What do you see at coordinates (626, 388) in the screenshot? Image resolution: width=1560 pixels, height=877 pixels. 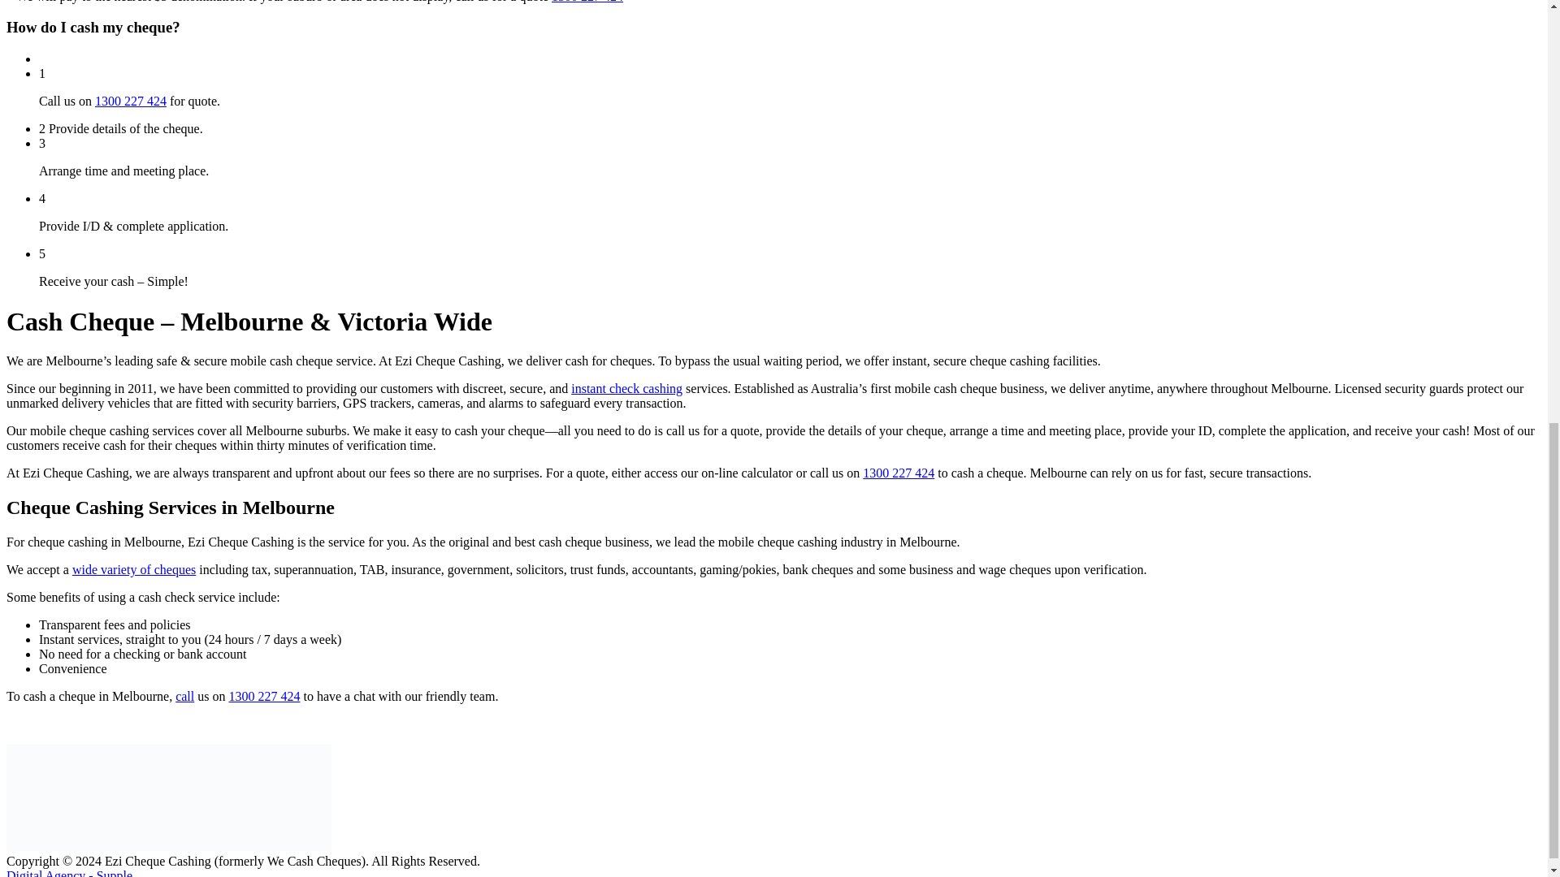 I see `instant check cashing` at bounding box center [626, 388].